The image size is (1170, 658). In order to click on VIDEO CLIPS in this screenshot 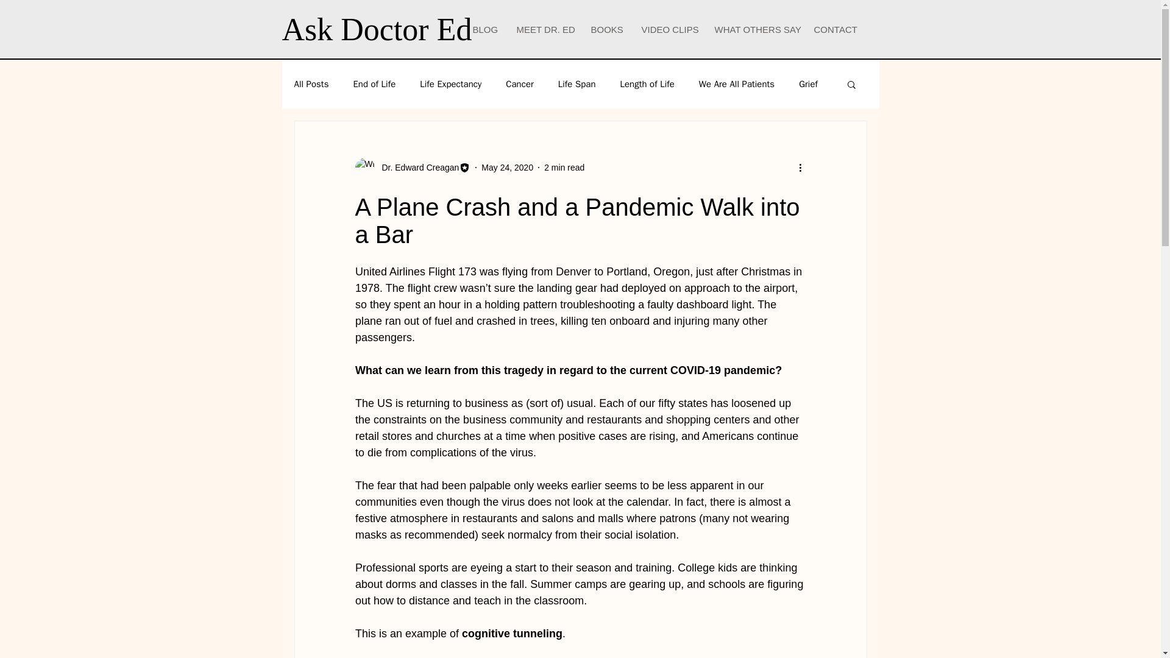, I will do `click(669, 29)`.